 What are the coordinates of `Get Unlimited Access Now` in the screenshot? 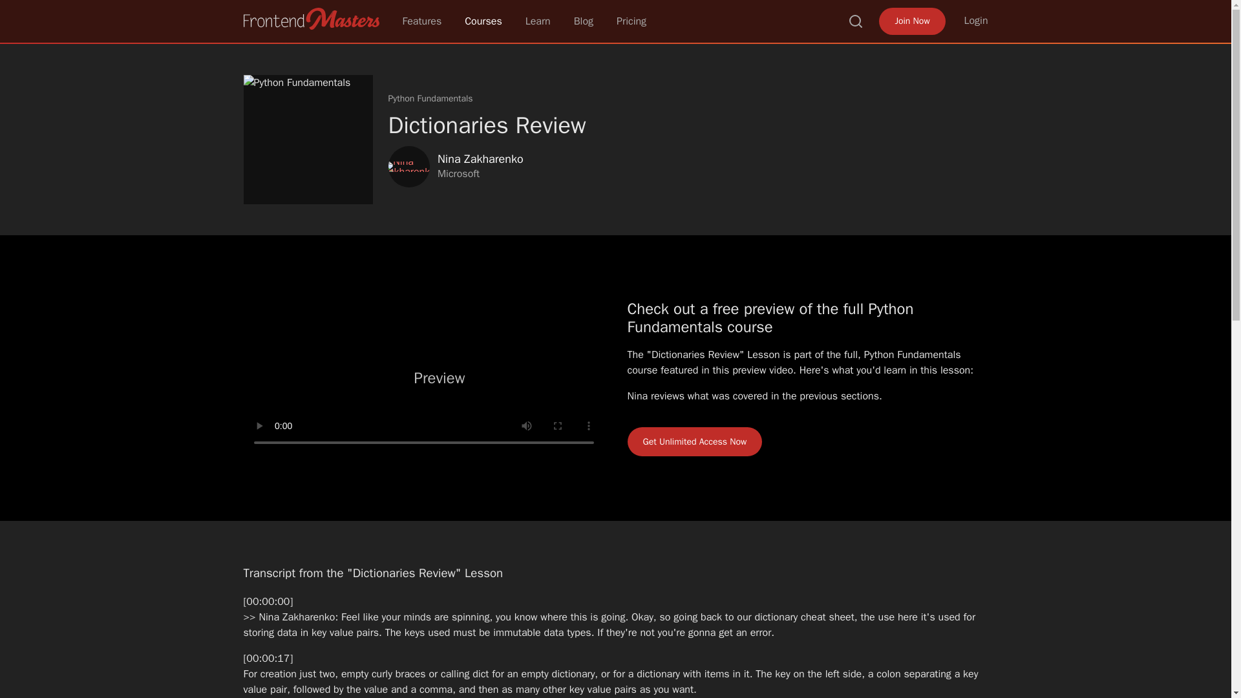 It's located at (694, 441).